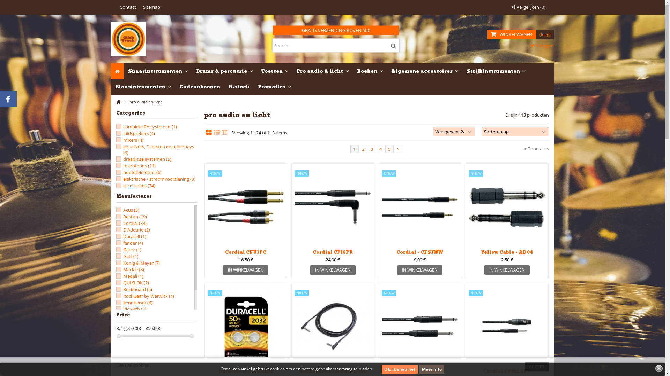 The height and width of the screenshot is (376, 670). I want to click on Cordial CPI9PP, so click(420, 327).